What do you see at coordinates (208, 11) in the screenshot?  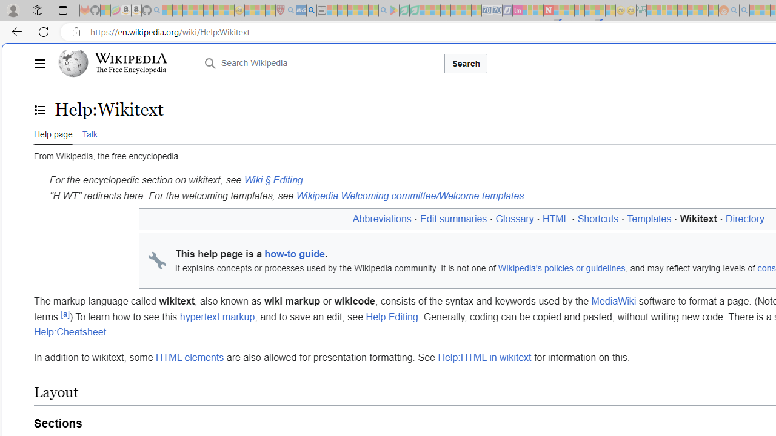 I see `New Report Confirms 2023 Was Record Hot | Watch - Sleeping` at bounding box center [208, 11].